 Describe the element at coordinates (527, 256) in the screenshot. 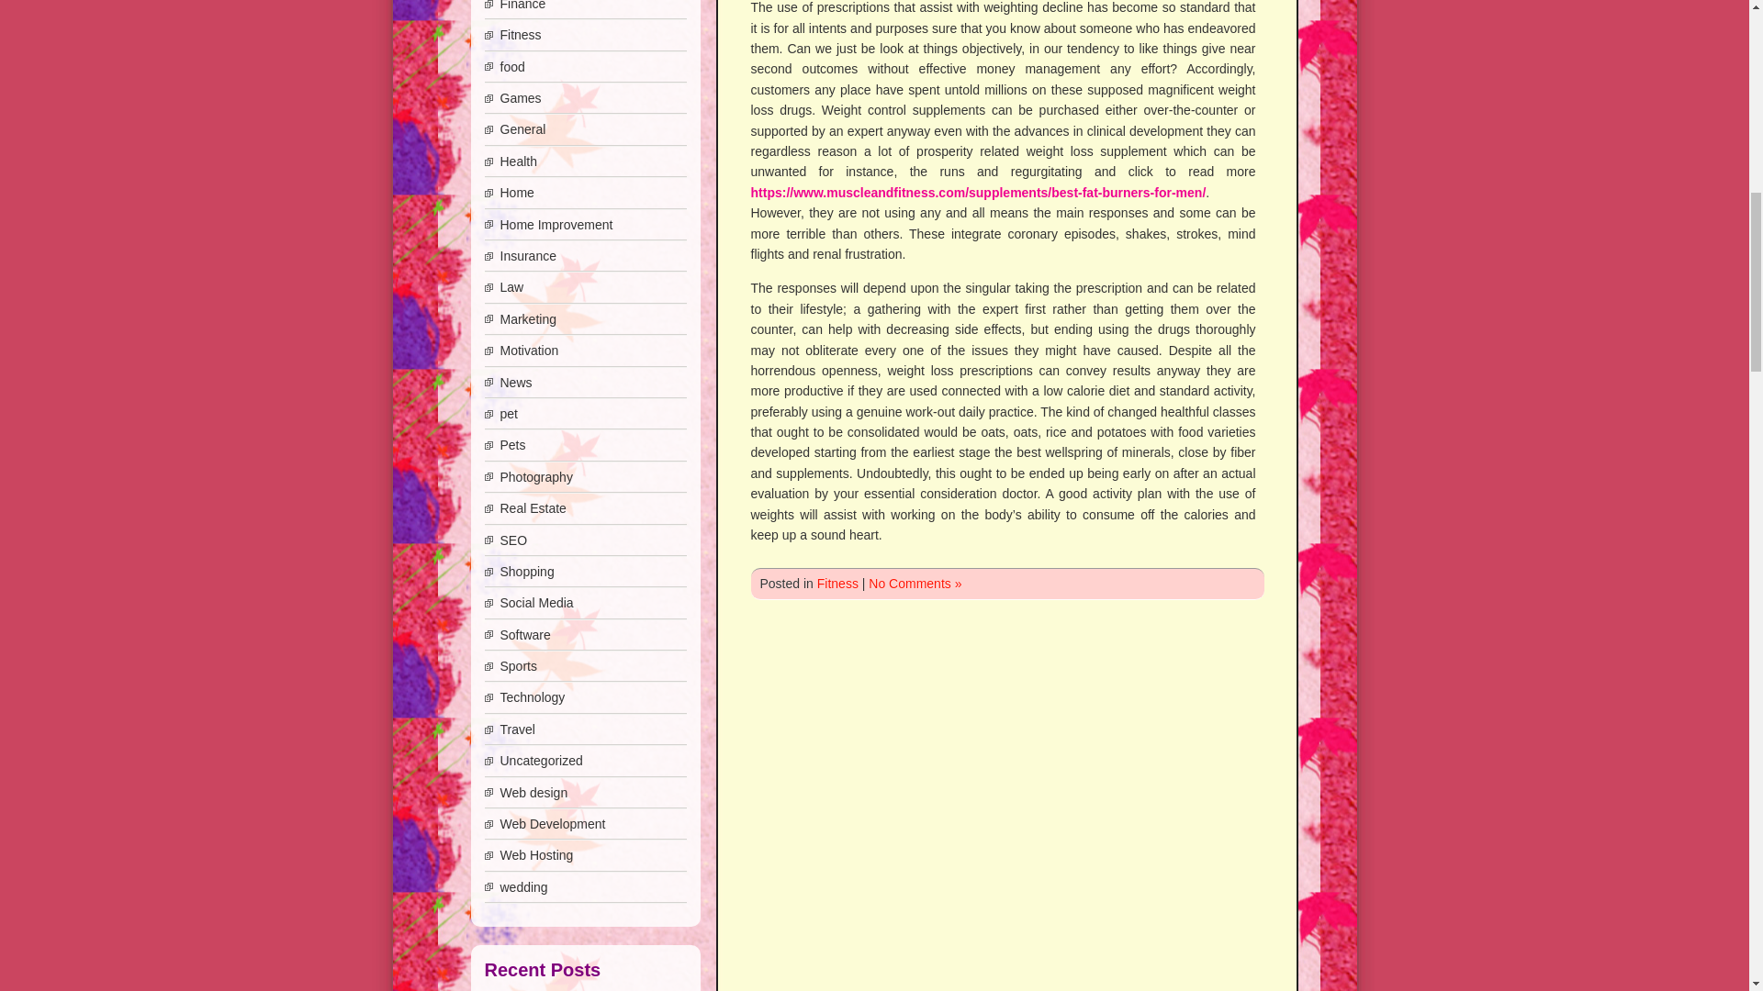

I see `Insurance` at that location.